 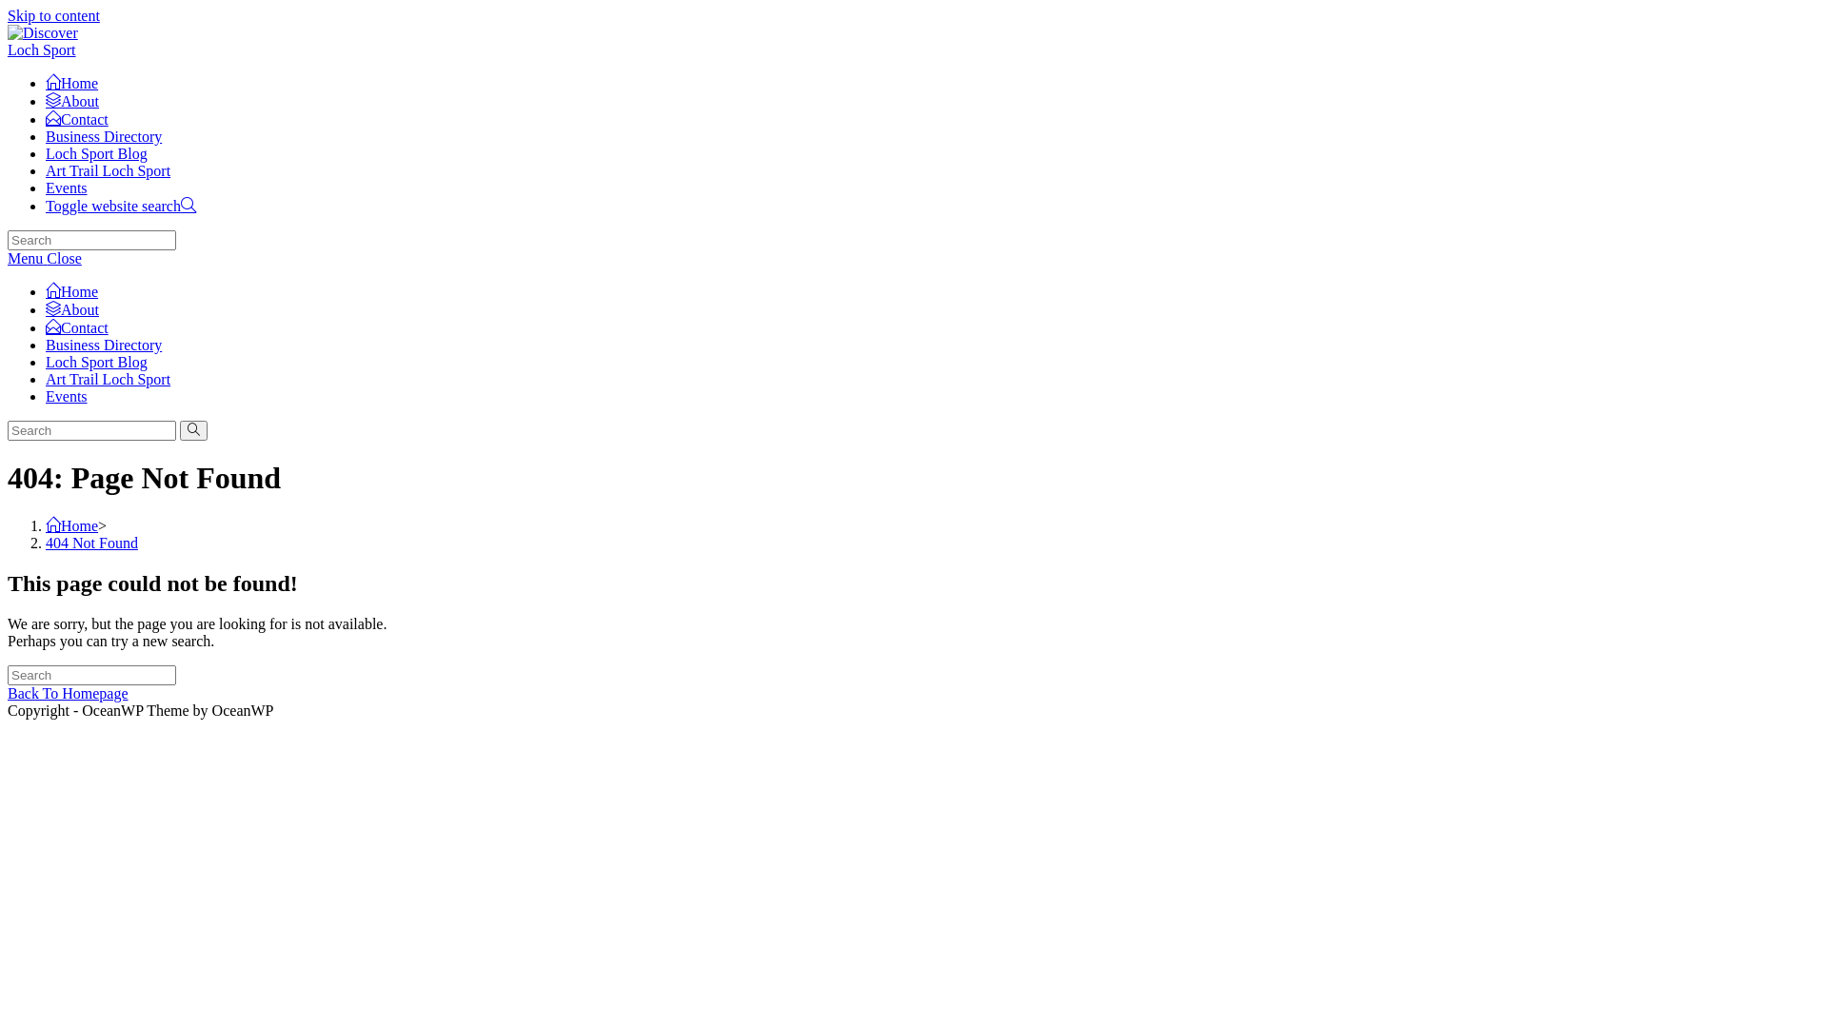 What do you see at coordinates (91, 543) in the screenshot?
I see `404 Not Found` at bounding box center [91, 543].